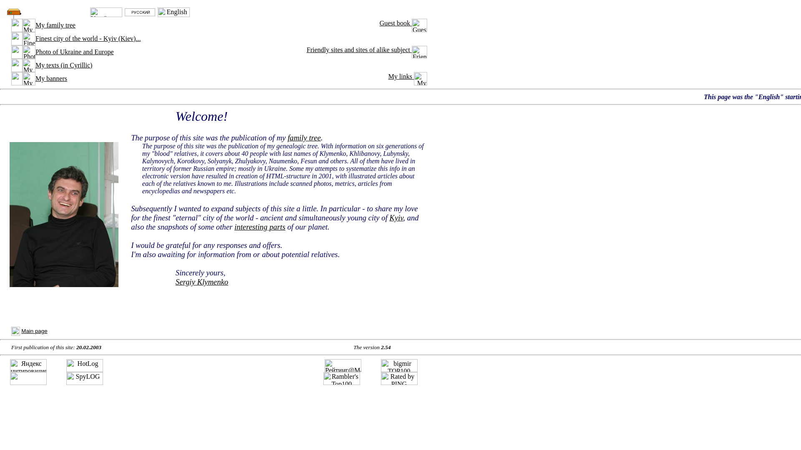  Describe the element at coordinates (34, 331) in the screenshot. I see `Main page` at that location.